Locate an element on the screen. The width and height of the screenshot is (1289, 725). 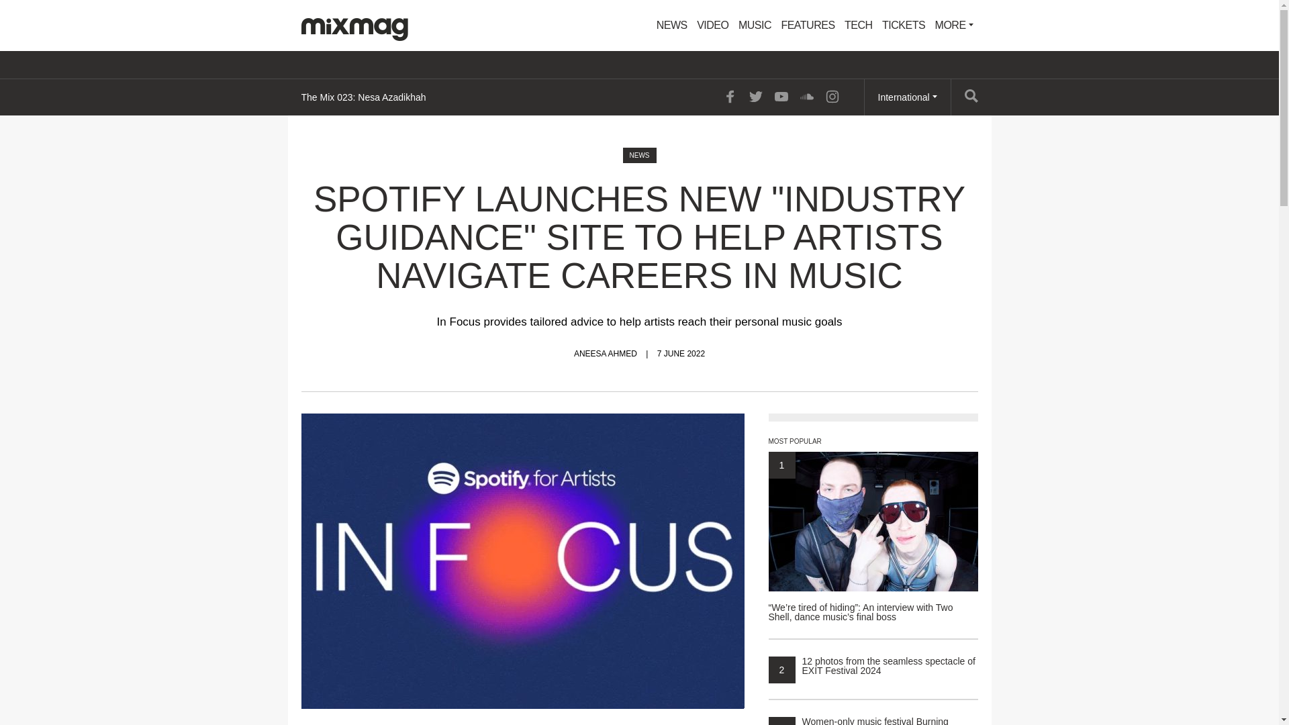
VIDEO is located at coordinates (713, 26).